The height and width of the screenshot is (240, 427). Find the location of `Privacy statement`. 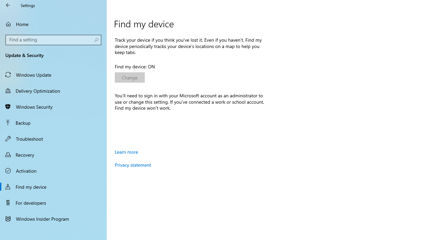

Privacy statement is located at coordinates (133, 165).